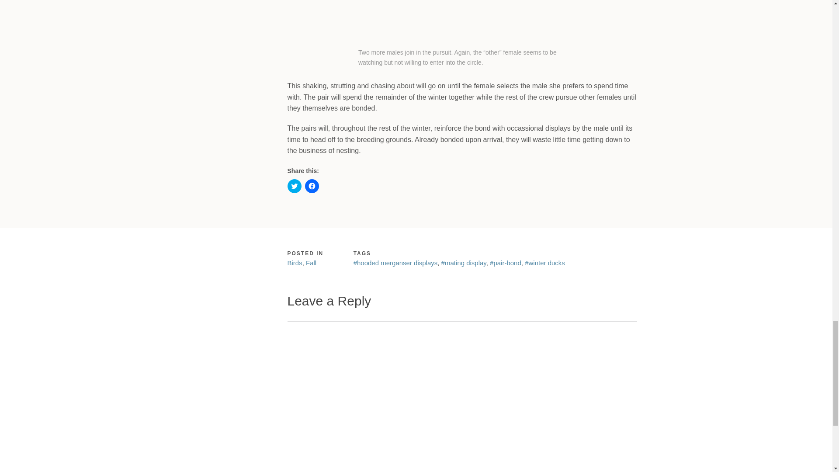  Describe the element at coordinates (295, 263) in the screenshot. I see `Birds` at that location.